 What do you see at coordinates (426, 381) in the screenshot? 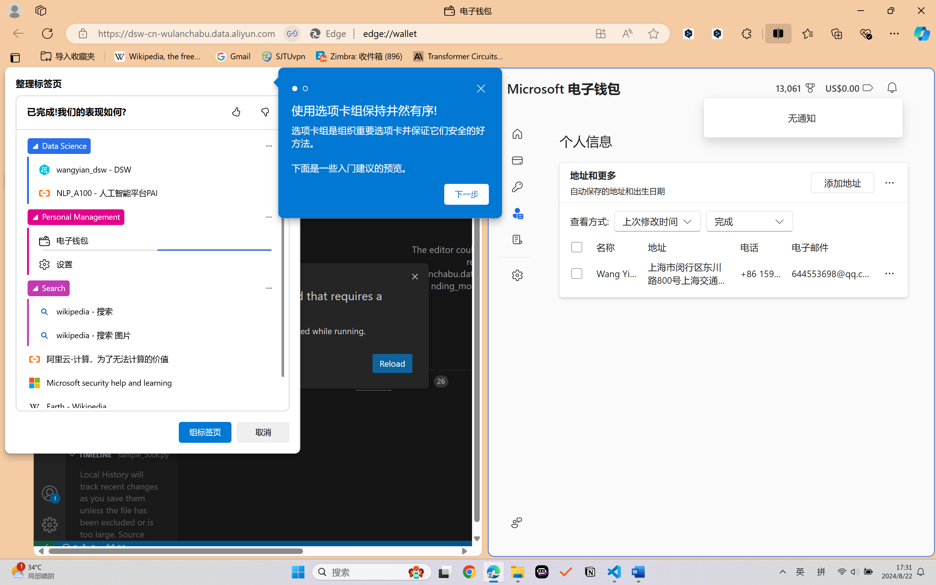
I see `Ports - 26 forwarded ports` at bounding box center [426, 381].